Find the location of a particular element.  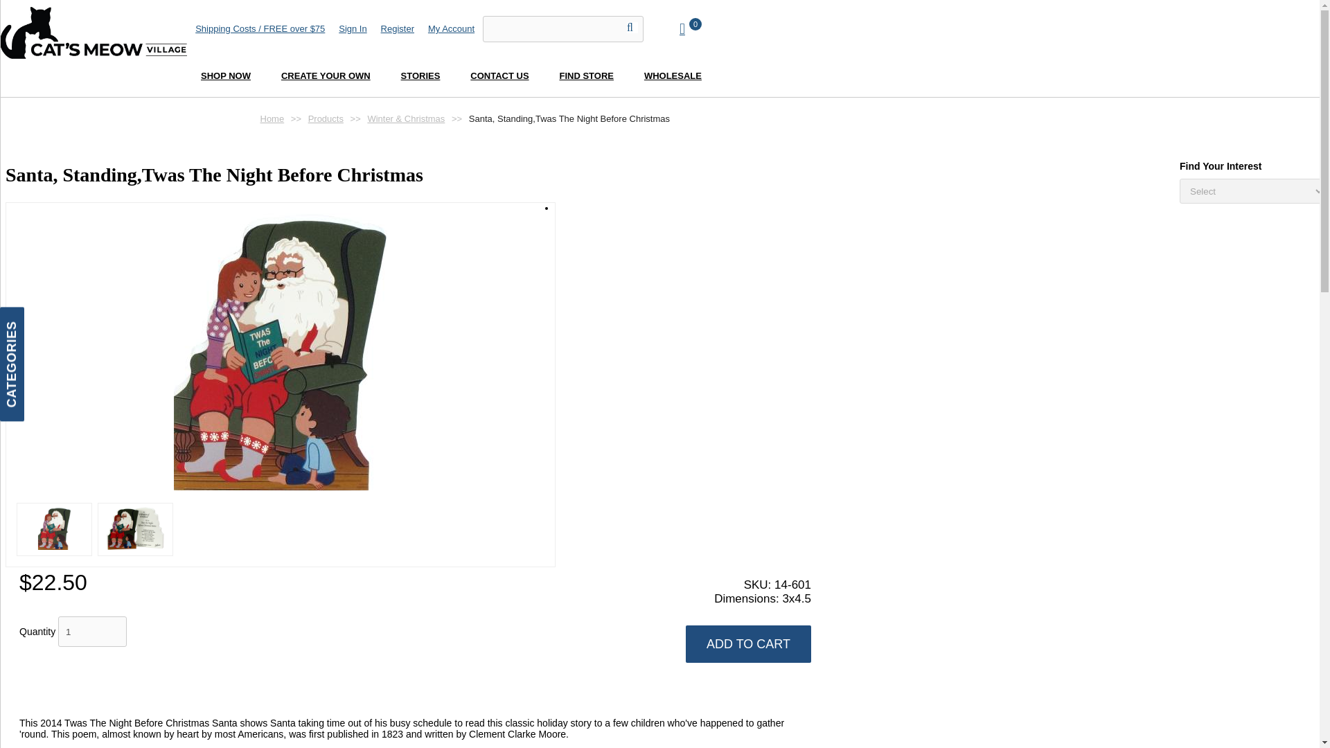

Sign In is located at coordinates (353, 28).